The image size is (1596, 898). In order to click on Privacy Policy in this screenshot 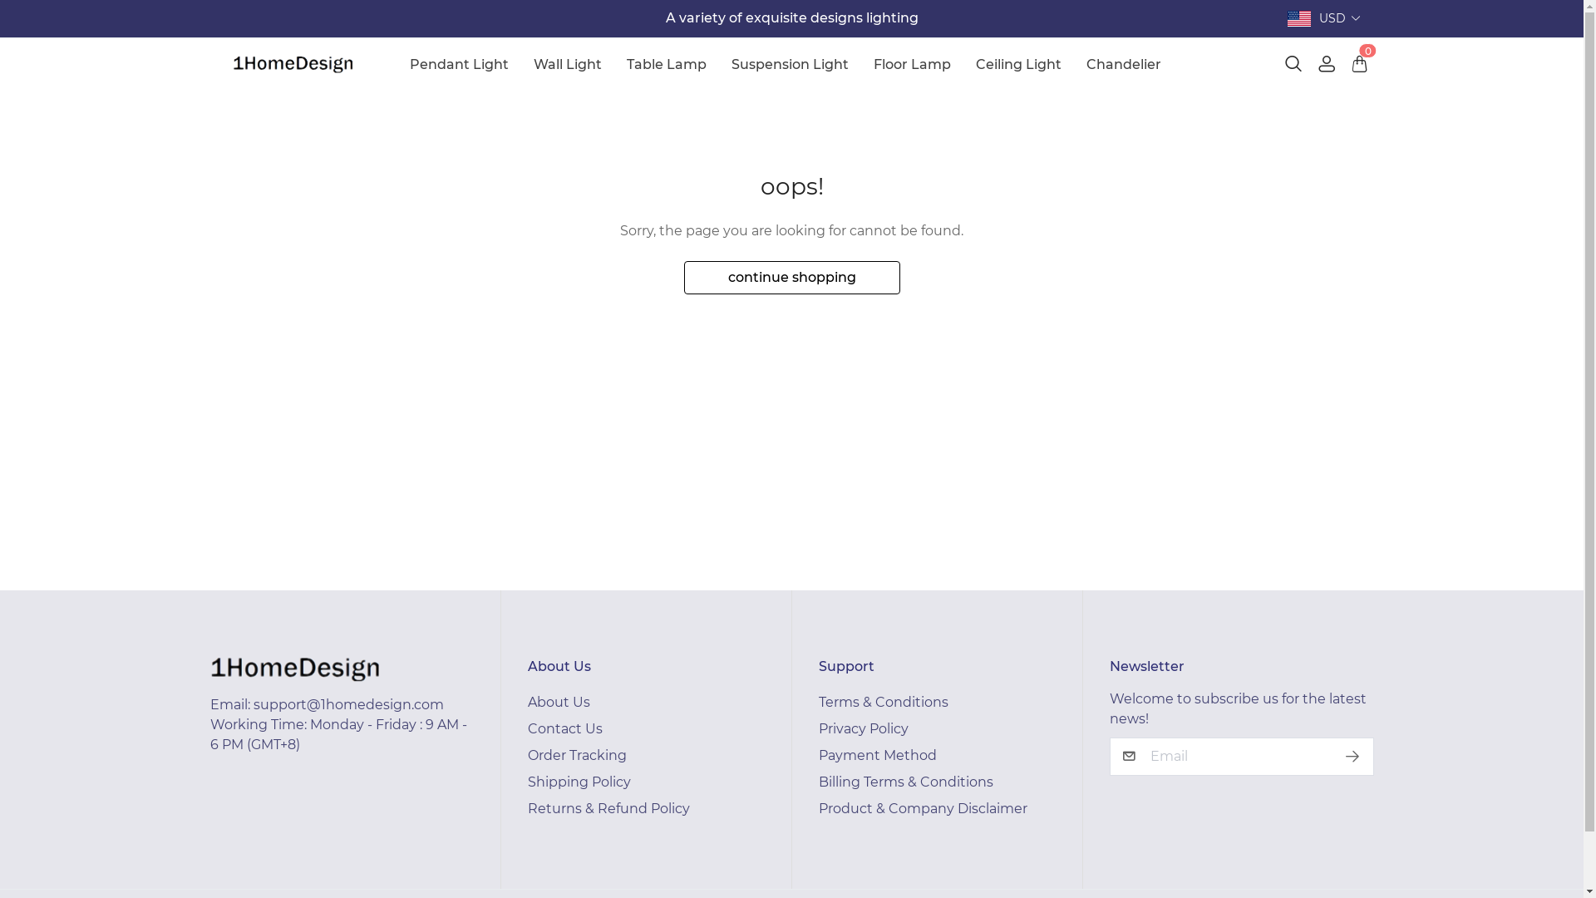, I will do `click(863, 728)`.